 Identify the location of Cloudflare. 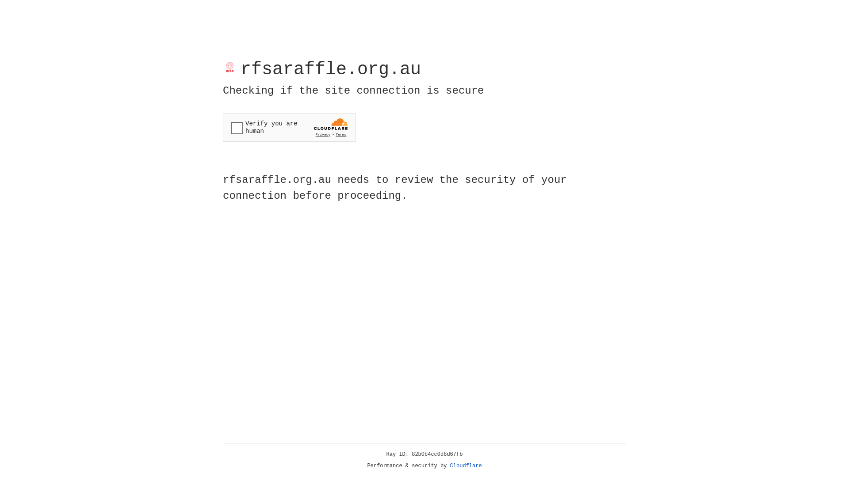
(466, 466).